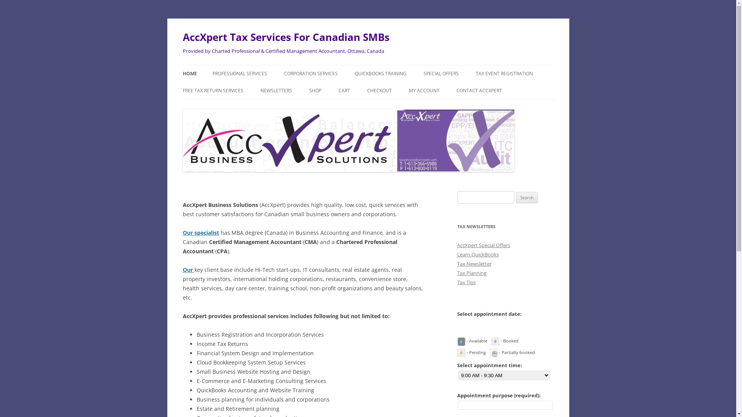 The height and width of the screenshot is (417, 742). Describe the element at coordinates (479, 91) in the screenshot. I see `CONTACT ACCXPERT` at that location.